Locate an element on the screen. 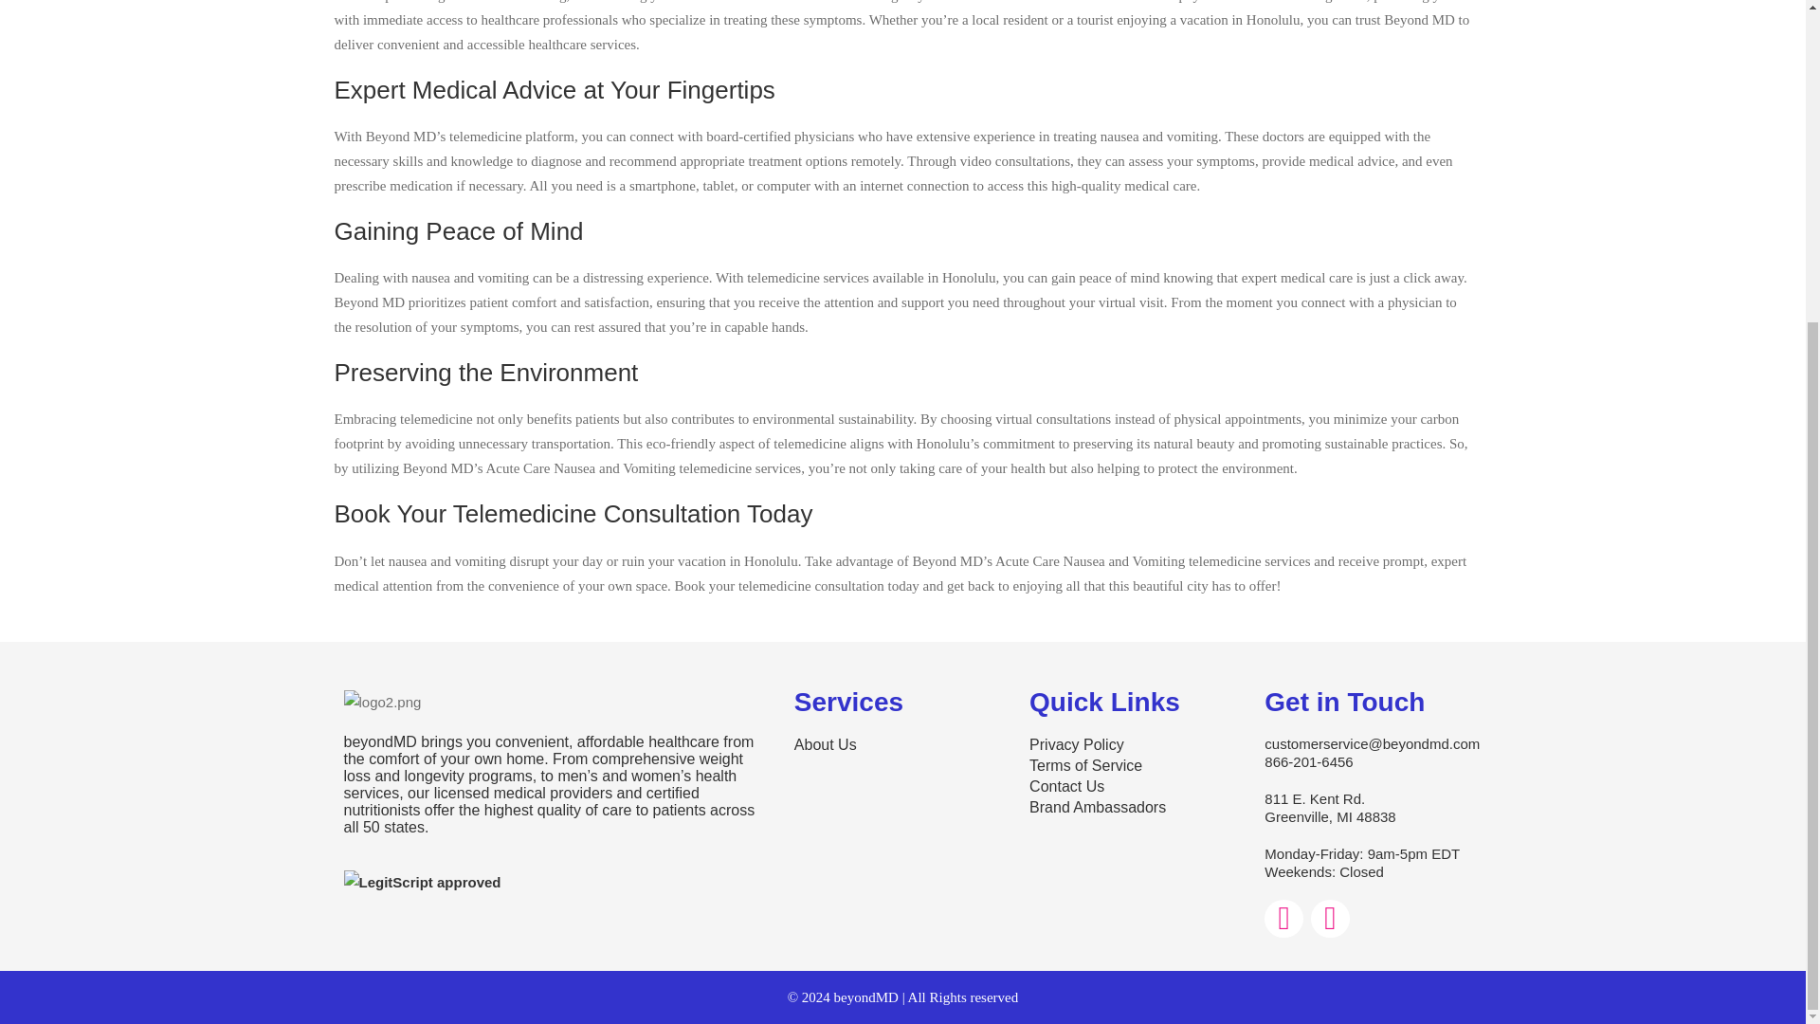  Privacy Policy is located at coordinates (1128, 745).